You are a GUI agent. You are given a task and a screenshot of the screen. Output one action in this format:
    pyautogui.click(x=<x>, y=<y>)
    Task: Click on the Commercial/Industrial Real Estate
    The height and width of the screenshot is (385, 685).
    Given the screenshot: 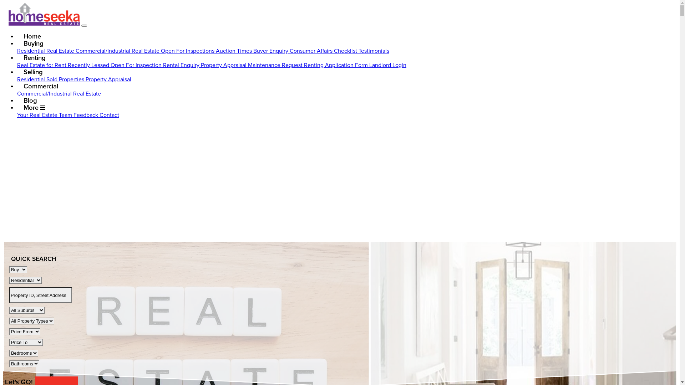 What is the action you would take?
    pyautogui.click(x=118, y=51)
    